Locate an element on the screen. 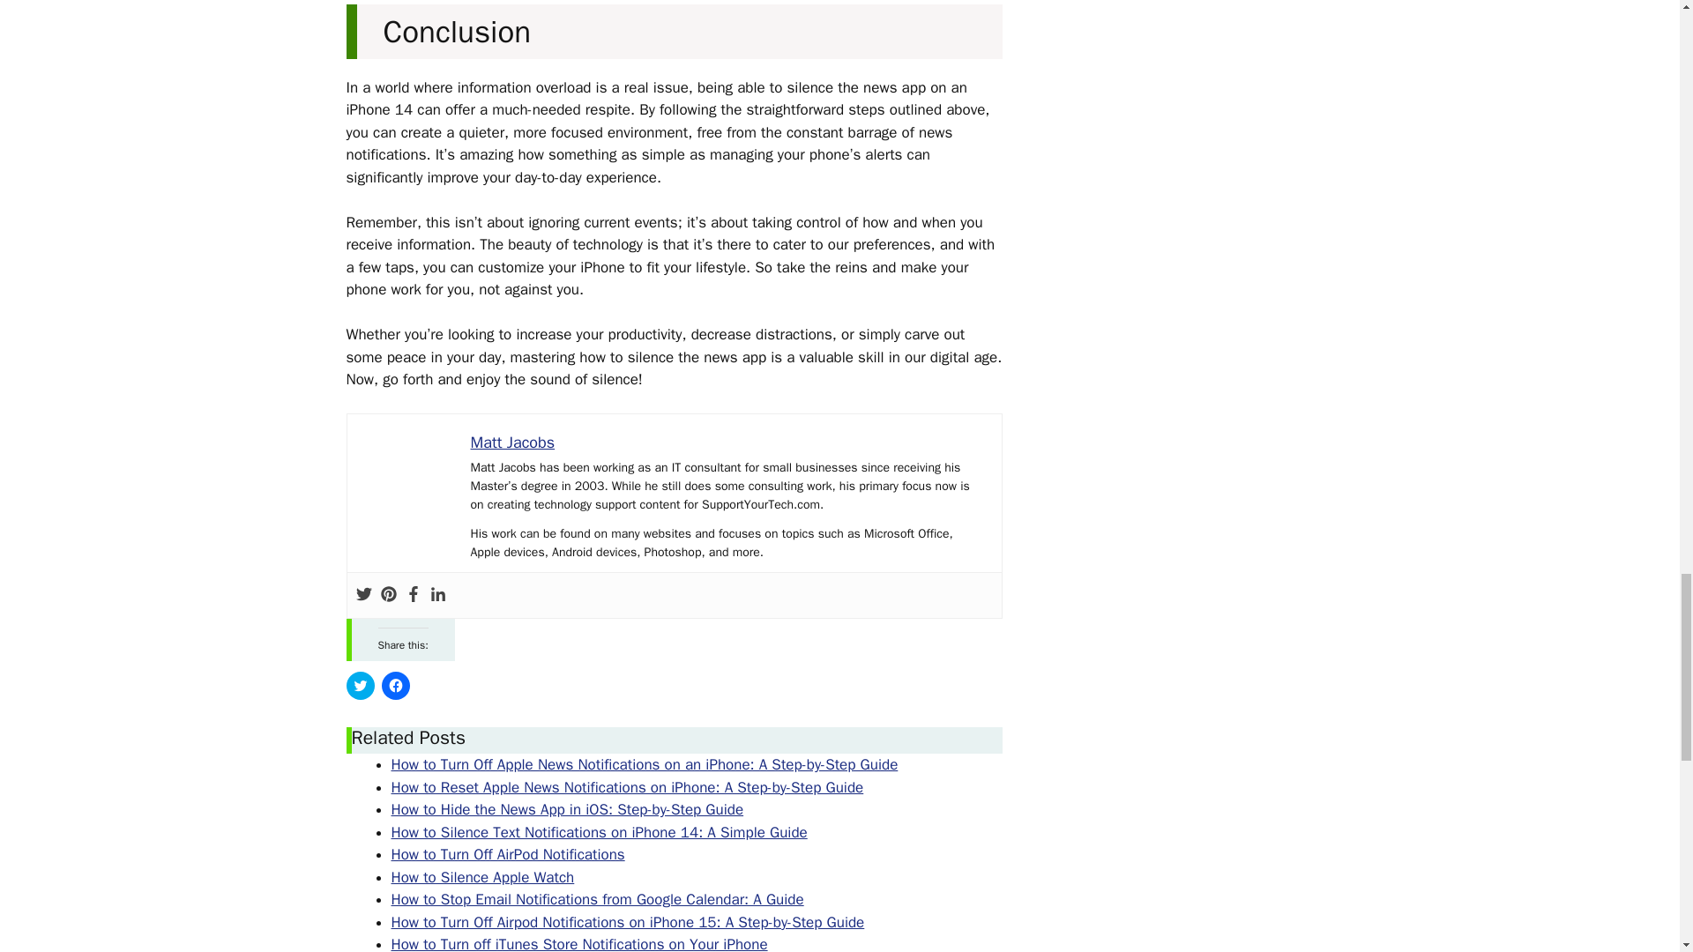 Image resolution: width=1693 pixels, height=952 pixels. How to Hide the News App in iOS: Step-by-Step Guide is located at coordinates (568, 809).